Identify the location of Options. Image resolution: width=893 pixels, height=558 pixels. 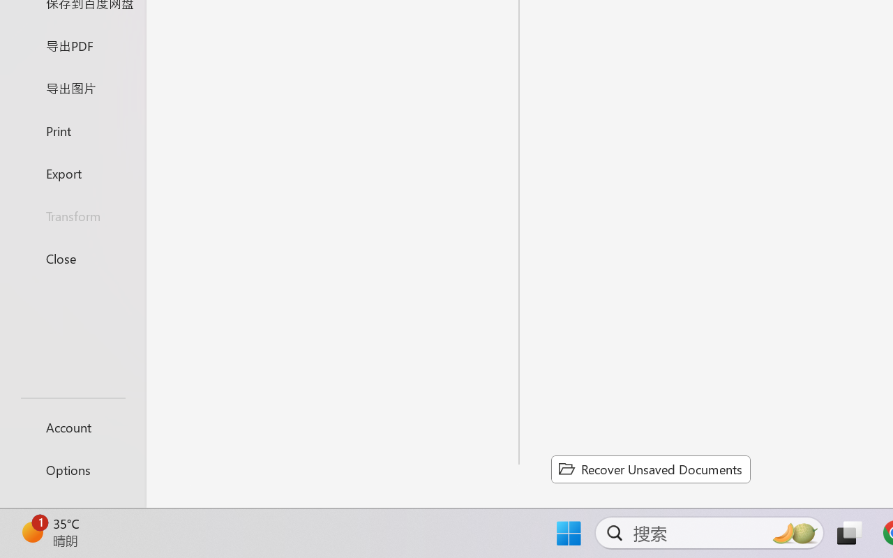
(73, 470).